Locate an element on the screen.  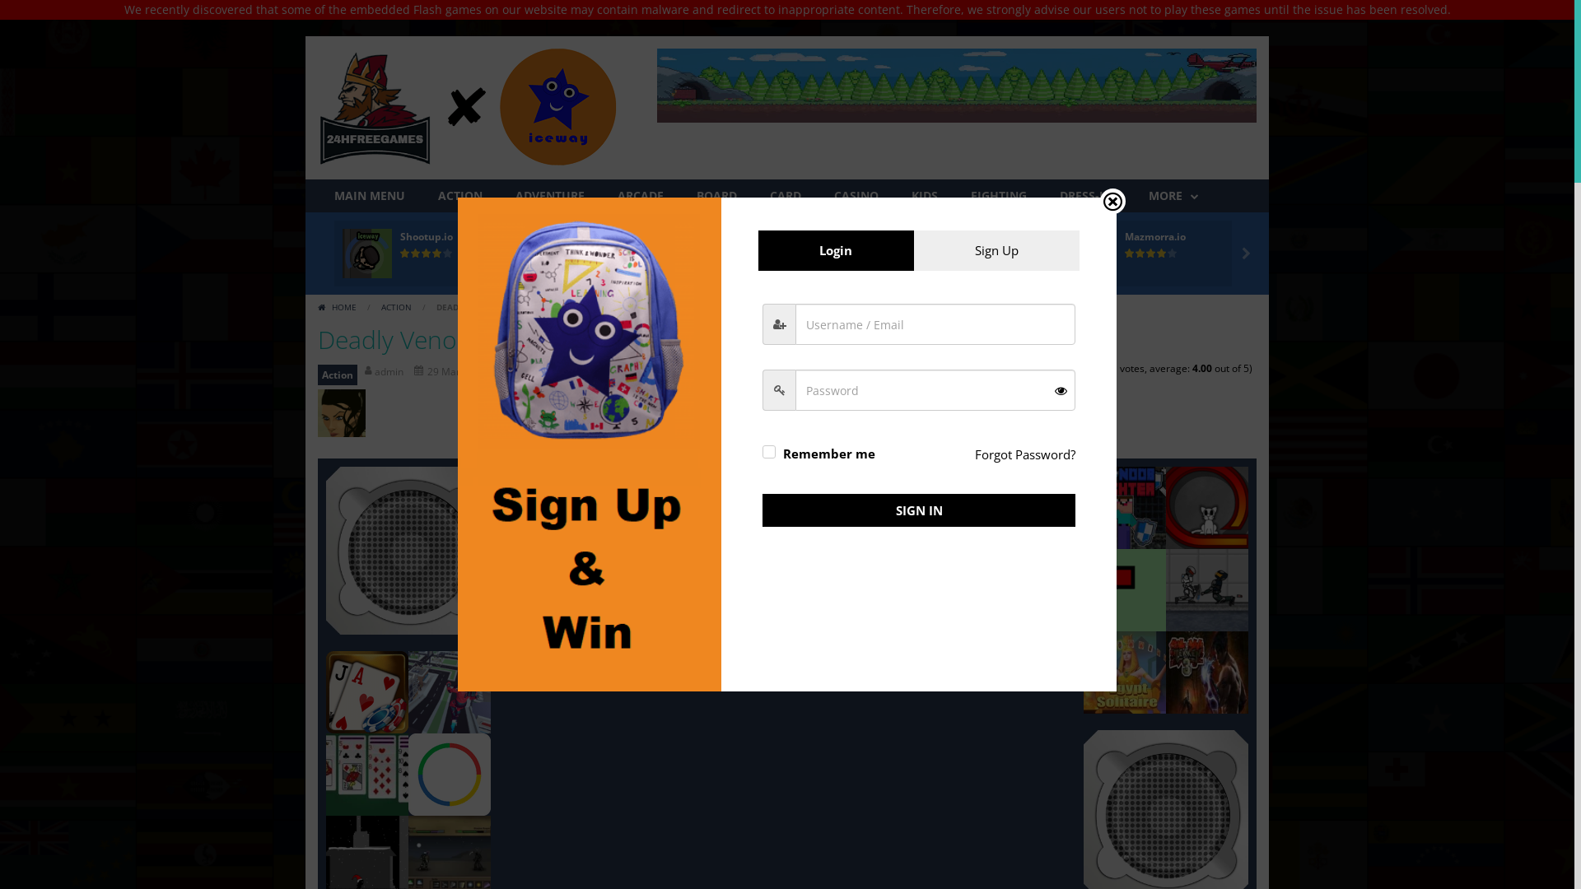
1 vote, average: 4.00 out of 5 is located at coordinates (1173, 254).